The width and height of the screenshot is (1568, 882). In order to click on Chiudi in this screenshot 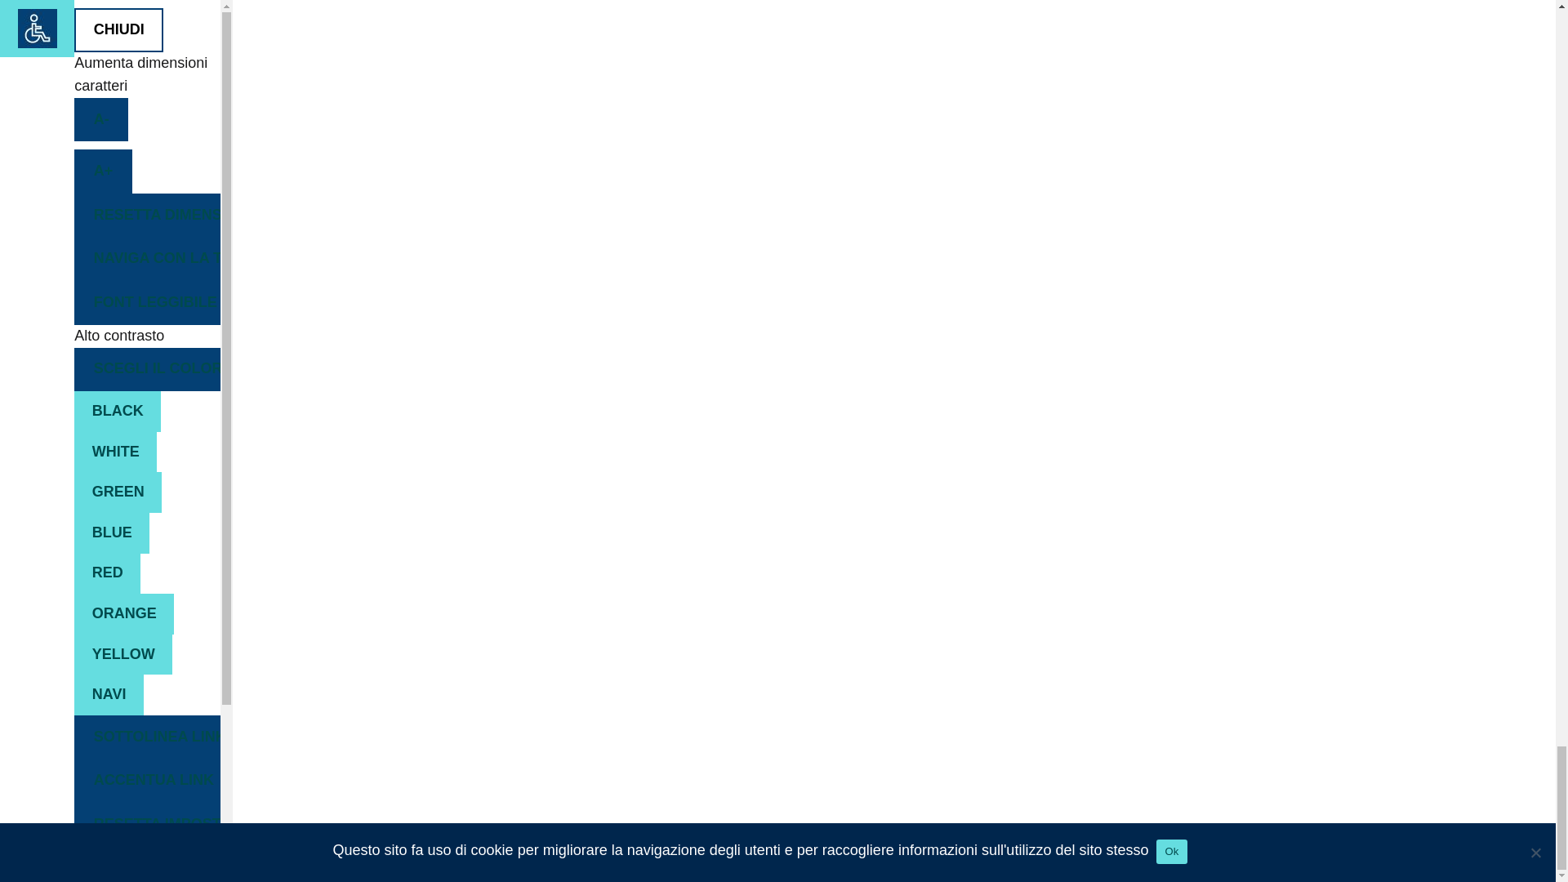, I will do `click(118, 29)`.